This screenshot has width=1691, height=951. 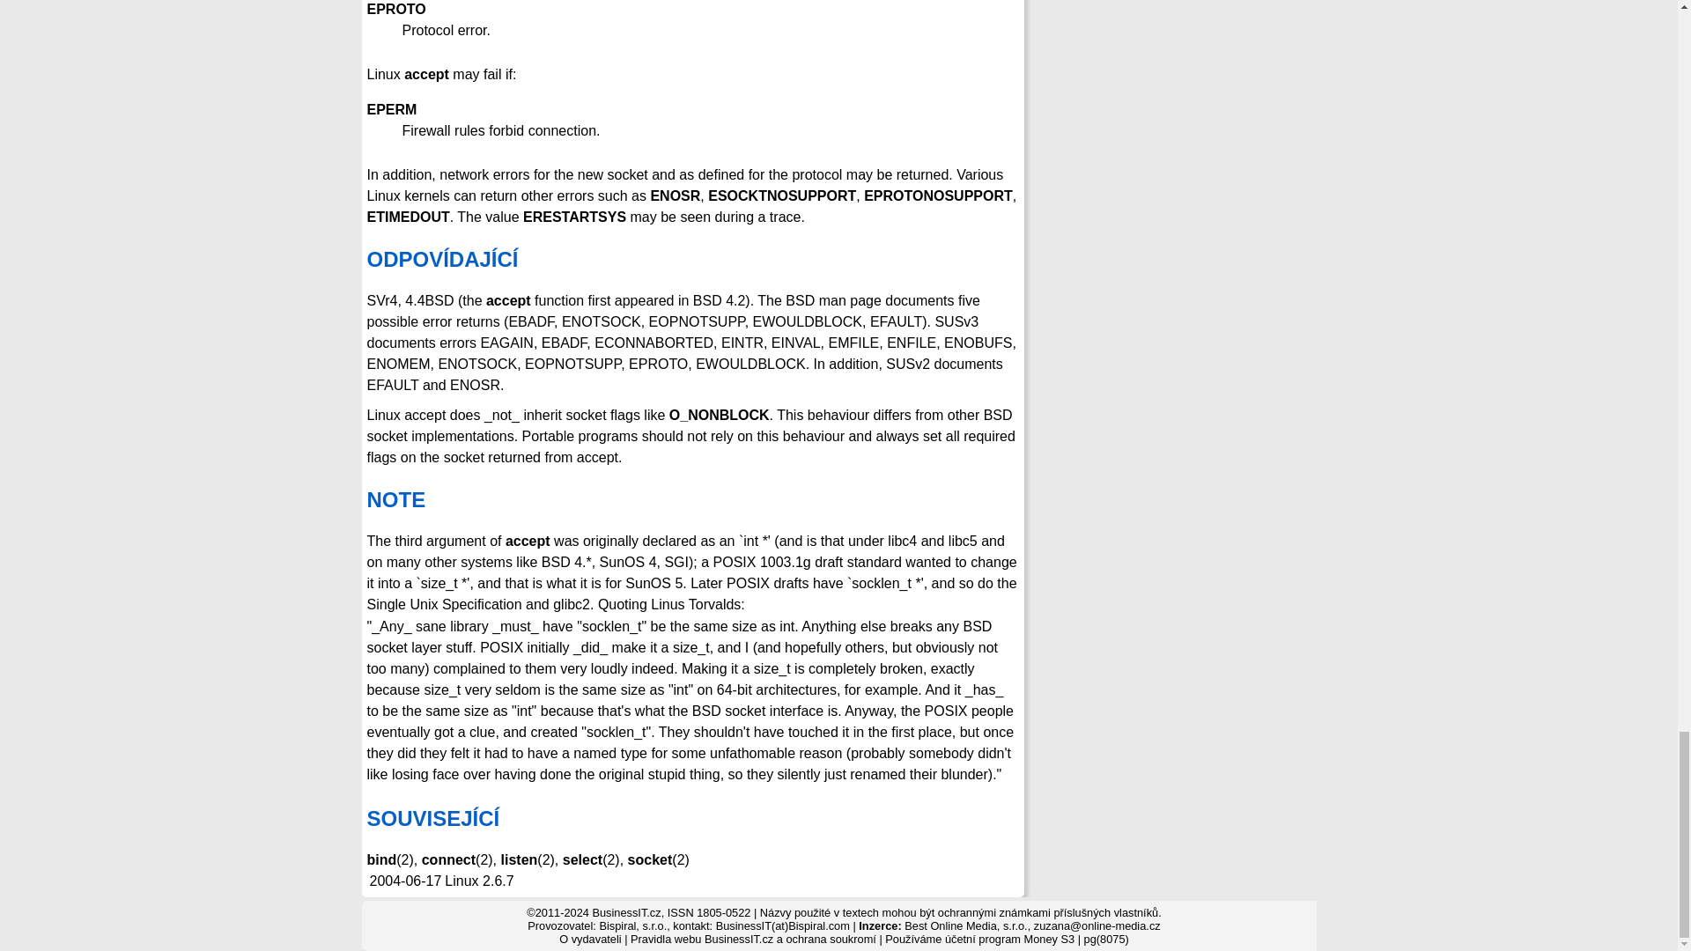 What do you see at coordinates (692, 818) in the screenshot?
I see `Sh` at bounding box center [692, 818].